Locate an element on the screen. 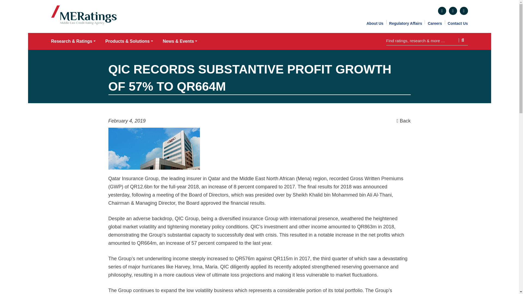 The width and height of the screenshot is (523, 294). Contact Us is located at coordinates (458, 23).